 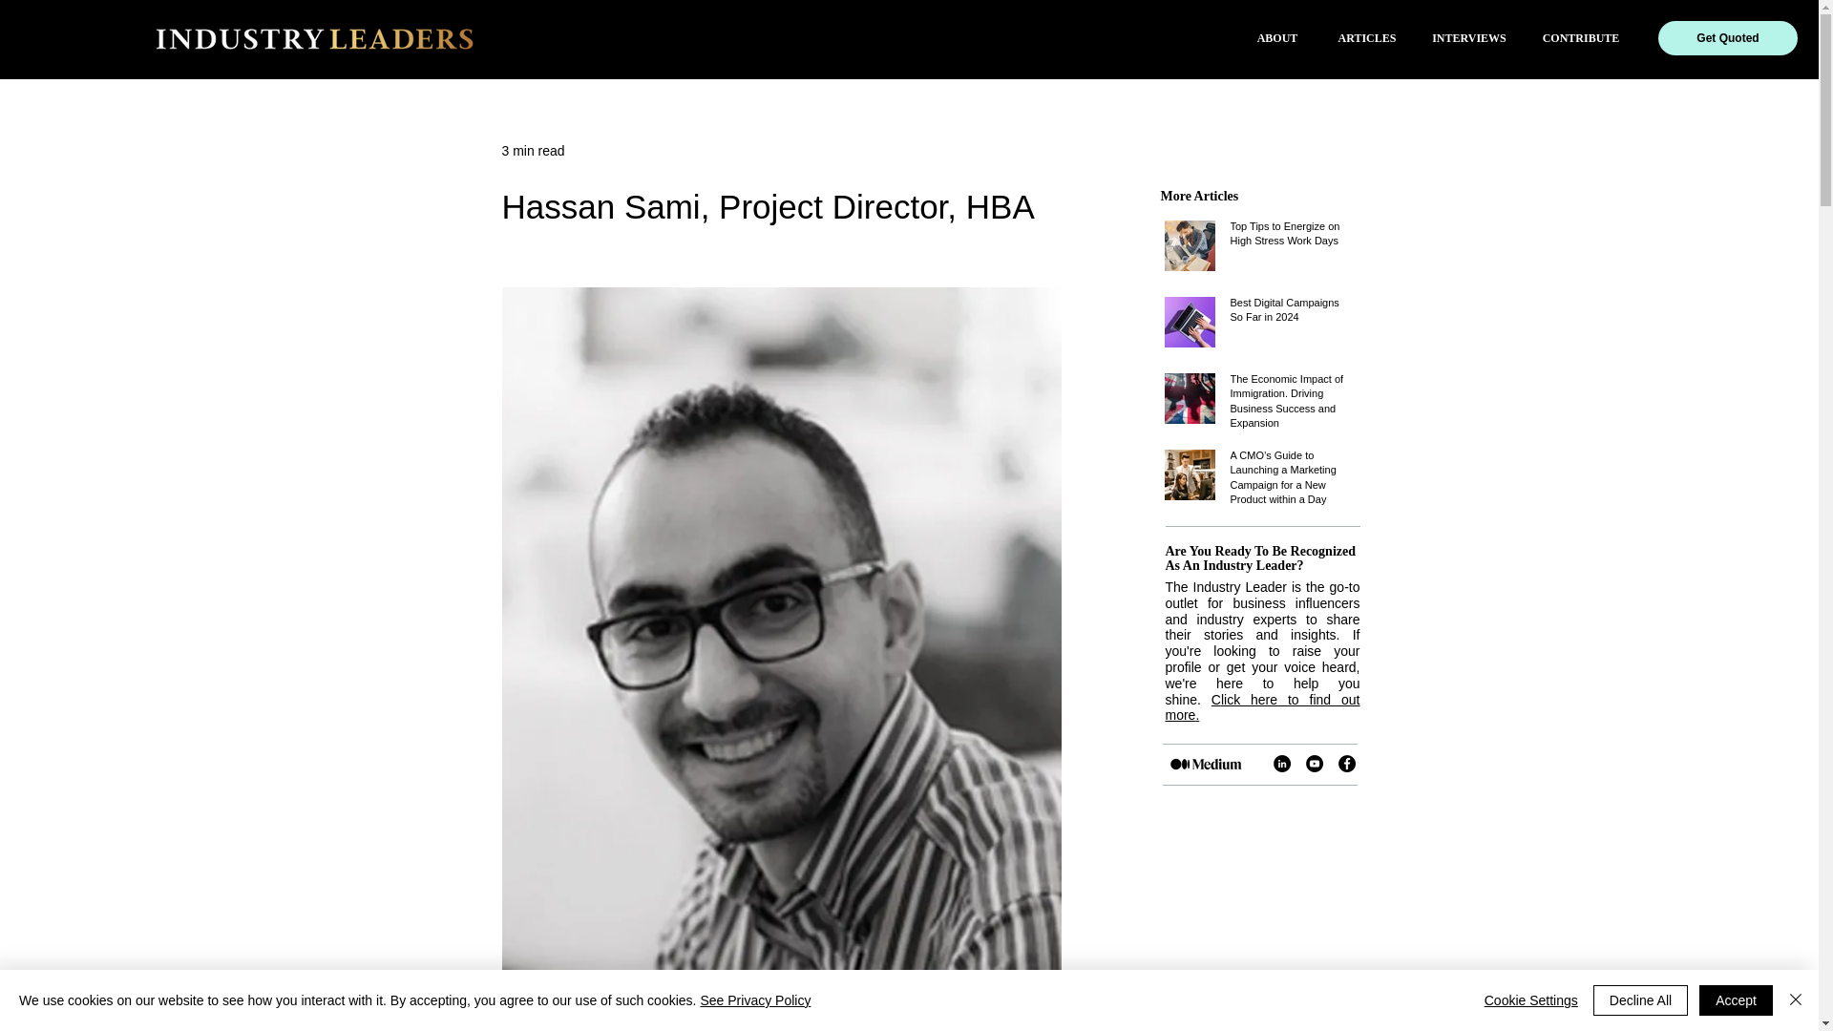 What do you see at coordinates (1292, 313) in the screenshot?
I see `Best Digital Campaigns So Far in 2024` at bounding box center [1292, 313].